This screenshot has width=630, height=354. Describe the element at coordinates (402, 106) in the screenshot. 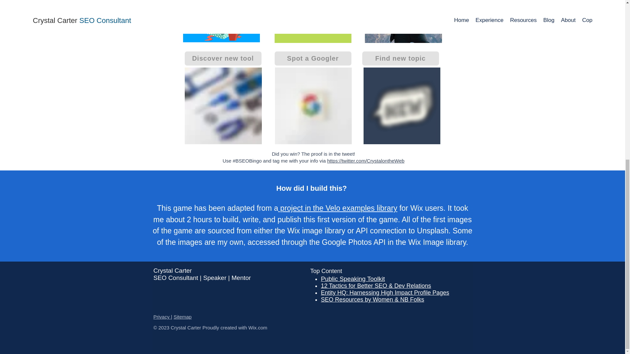

I see `Twitter` at that location.